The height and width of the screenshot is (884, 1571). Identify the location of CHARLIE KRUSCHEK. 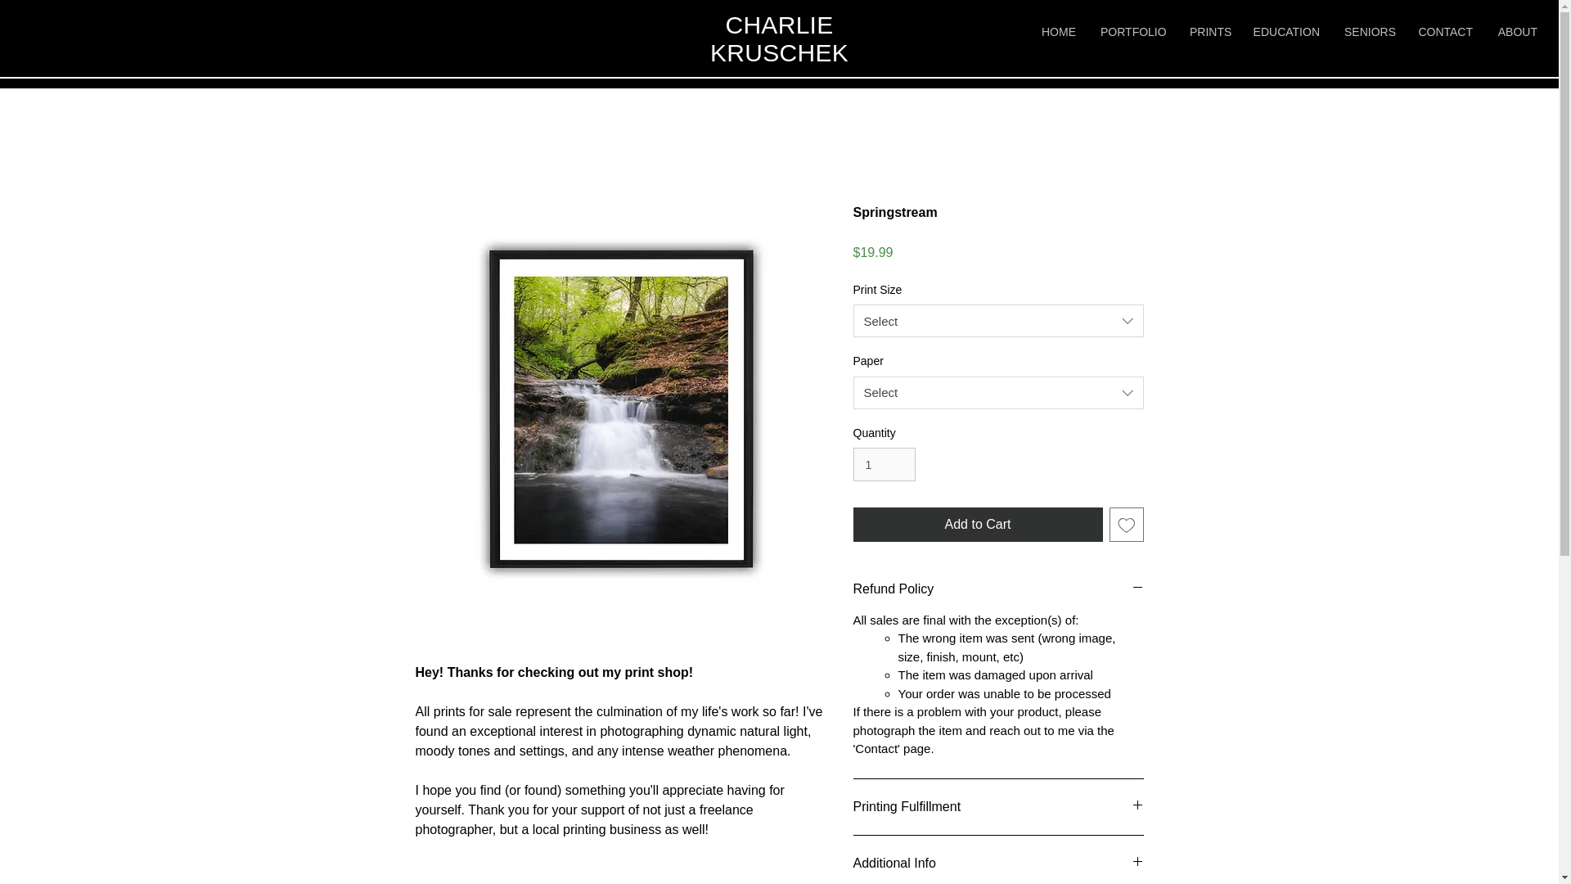
(779, 39).